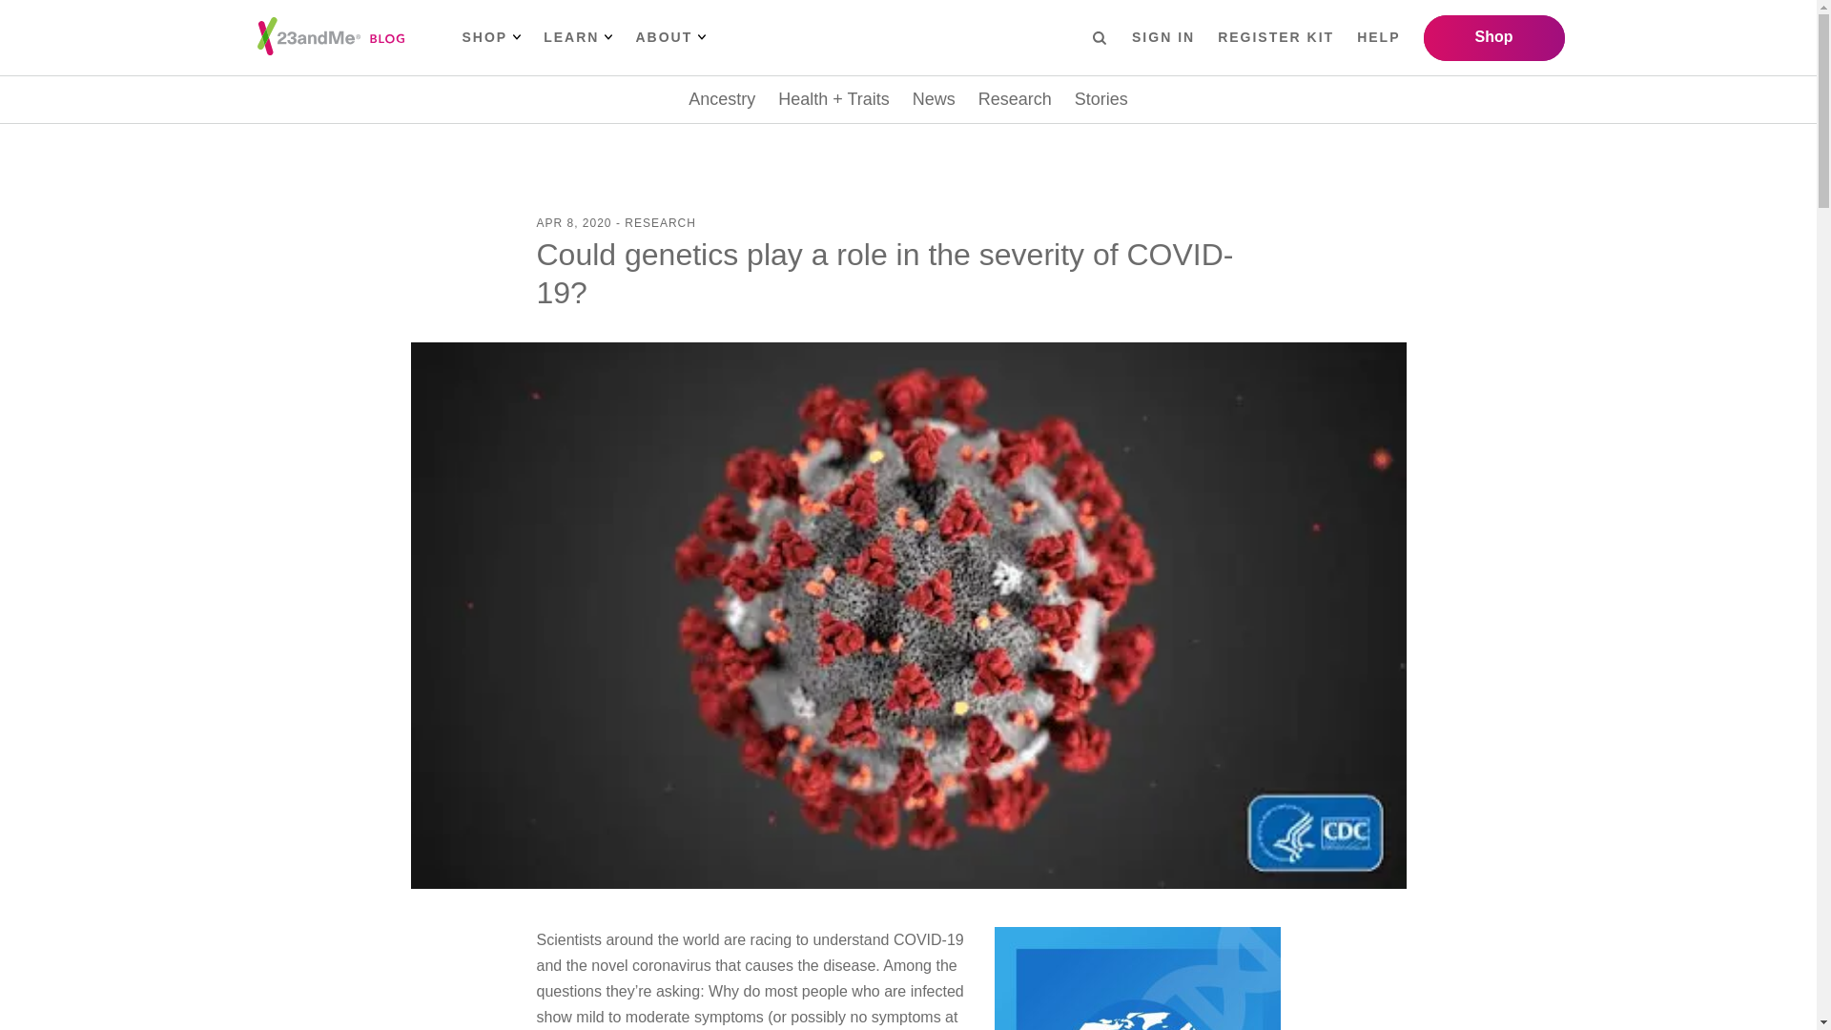 Image resolution: width=1831 pixels, height=1030 pixels. What do you see at coordinates (934, 99) in the screenshot?
I see `News` at bounding box center [934, 99].